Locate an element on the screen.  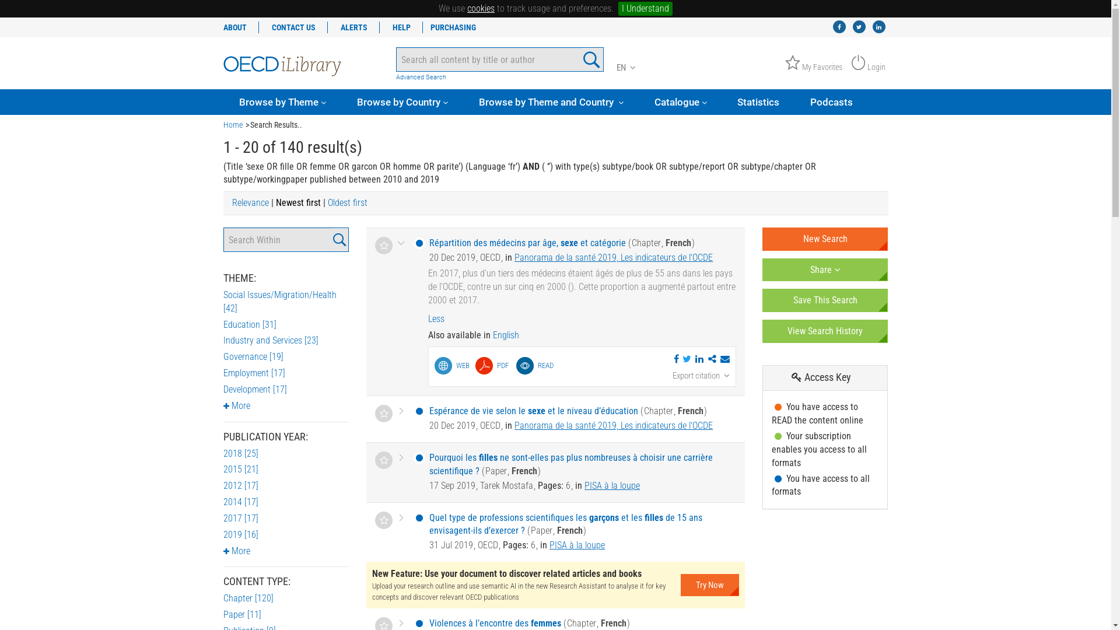
Home is located at coordinates (232, 125).